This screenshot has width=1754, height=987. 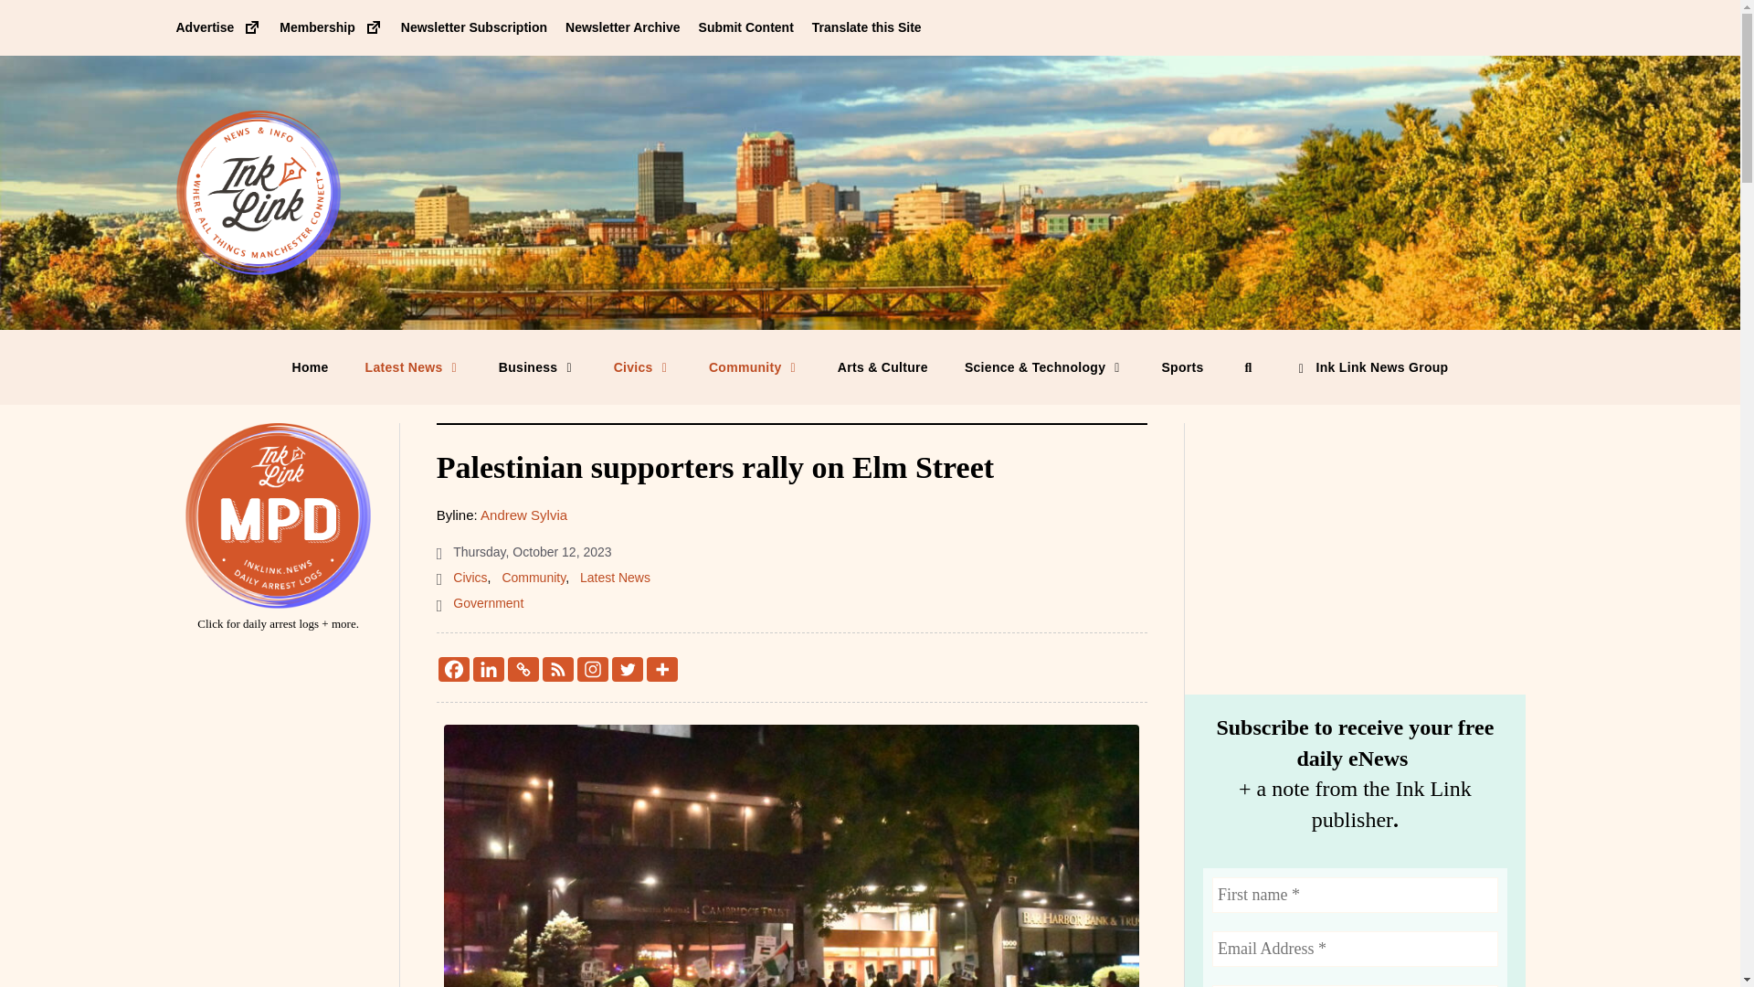 What do you see at coordinates (331, 27) in the screenshot?
I see `Membership` at bounding box center [331, 27].